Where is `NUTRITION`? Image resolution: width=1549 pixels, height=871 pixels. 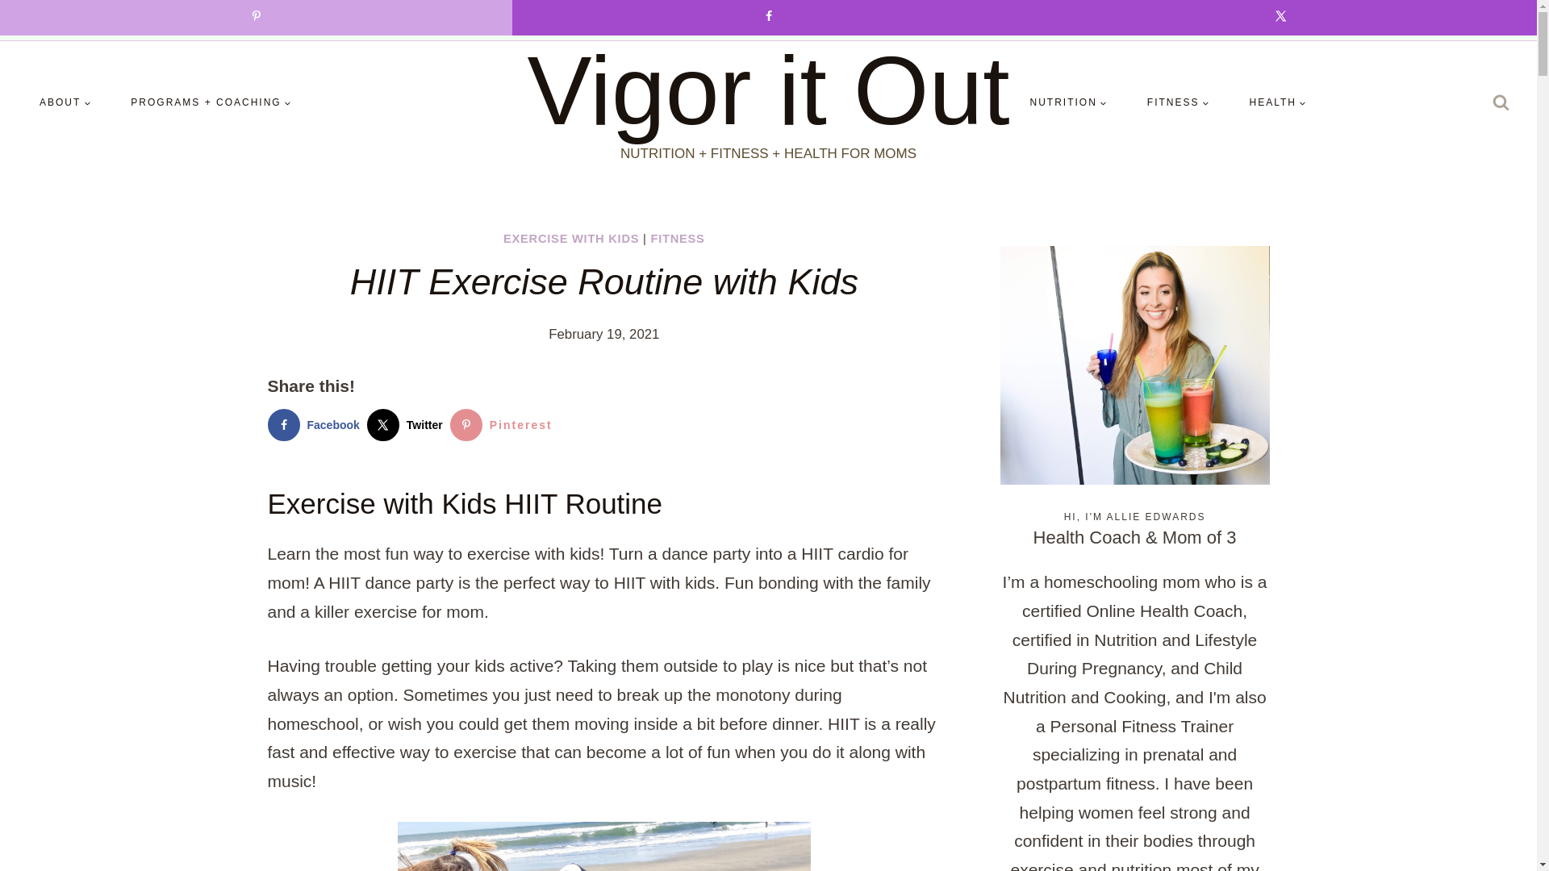 NUTRITION is located at coordinates (1068, 102).